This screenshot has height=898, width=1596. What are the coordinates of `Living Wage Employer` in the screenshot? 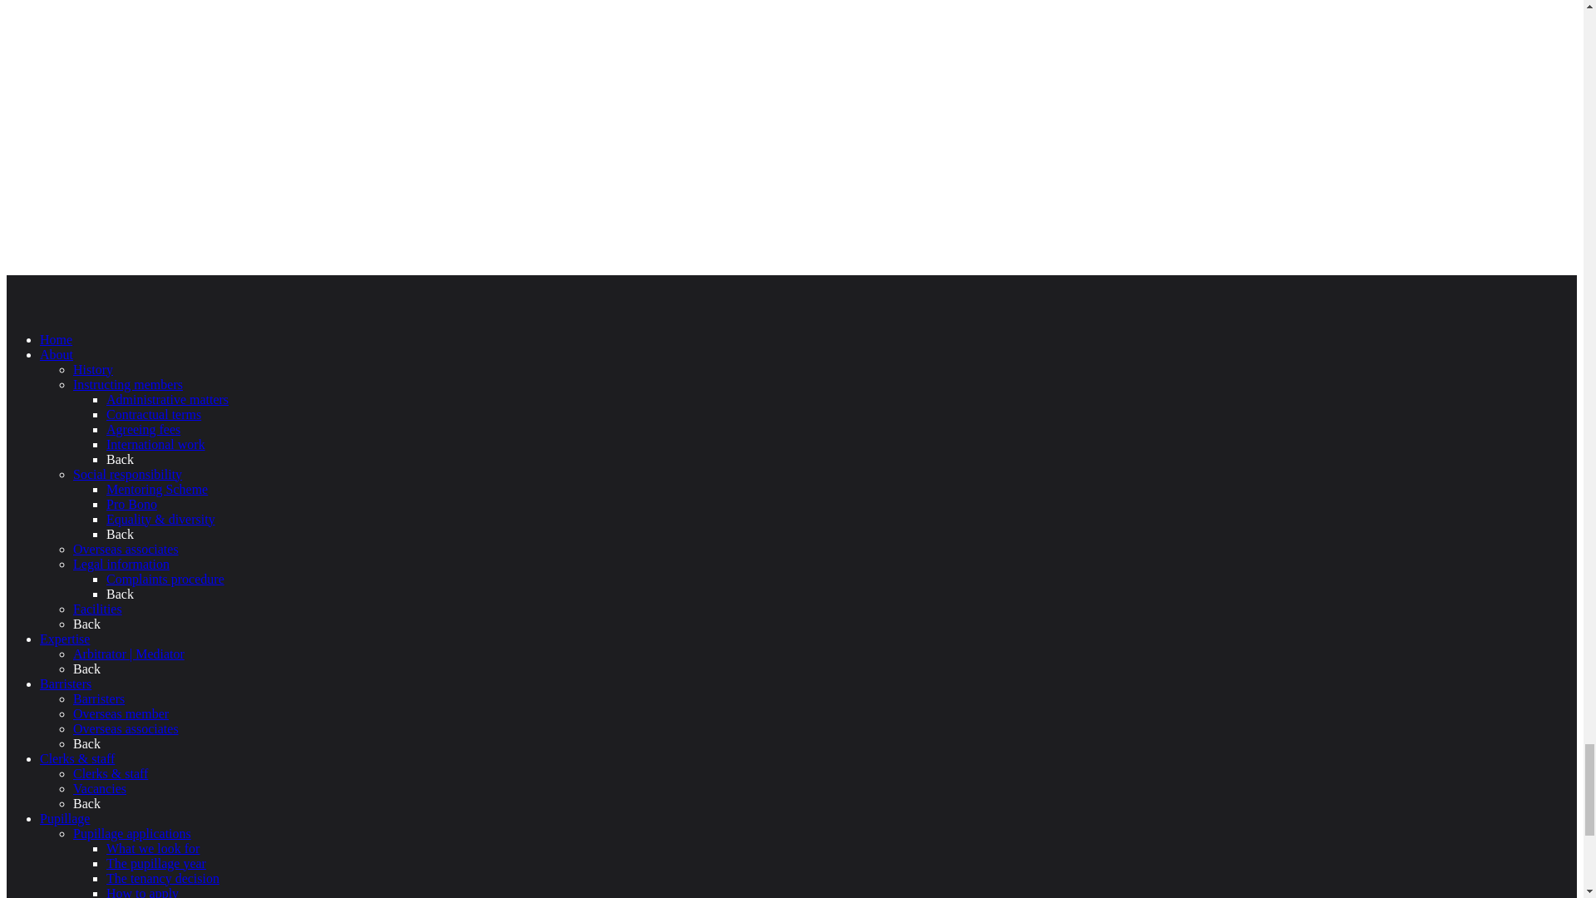 It's located at (131, 207).